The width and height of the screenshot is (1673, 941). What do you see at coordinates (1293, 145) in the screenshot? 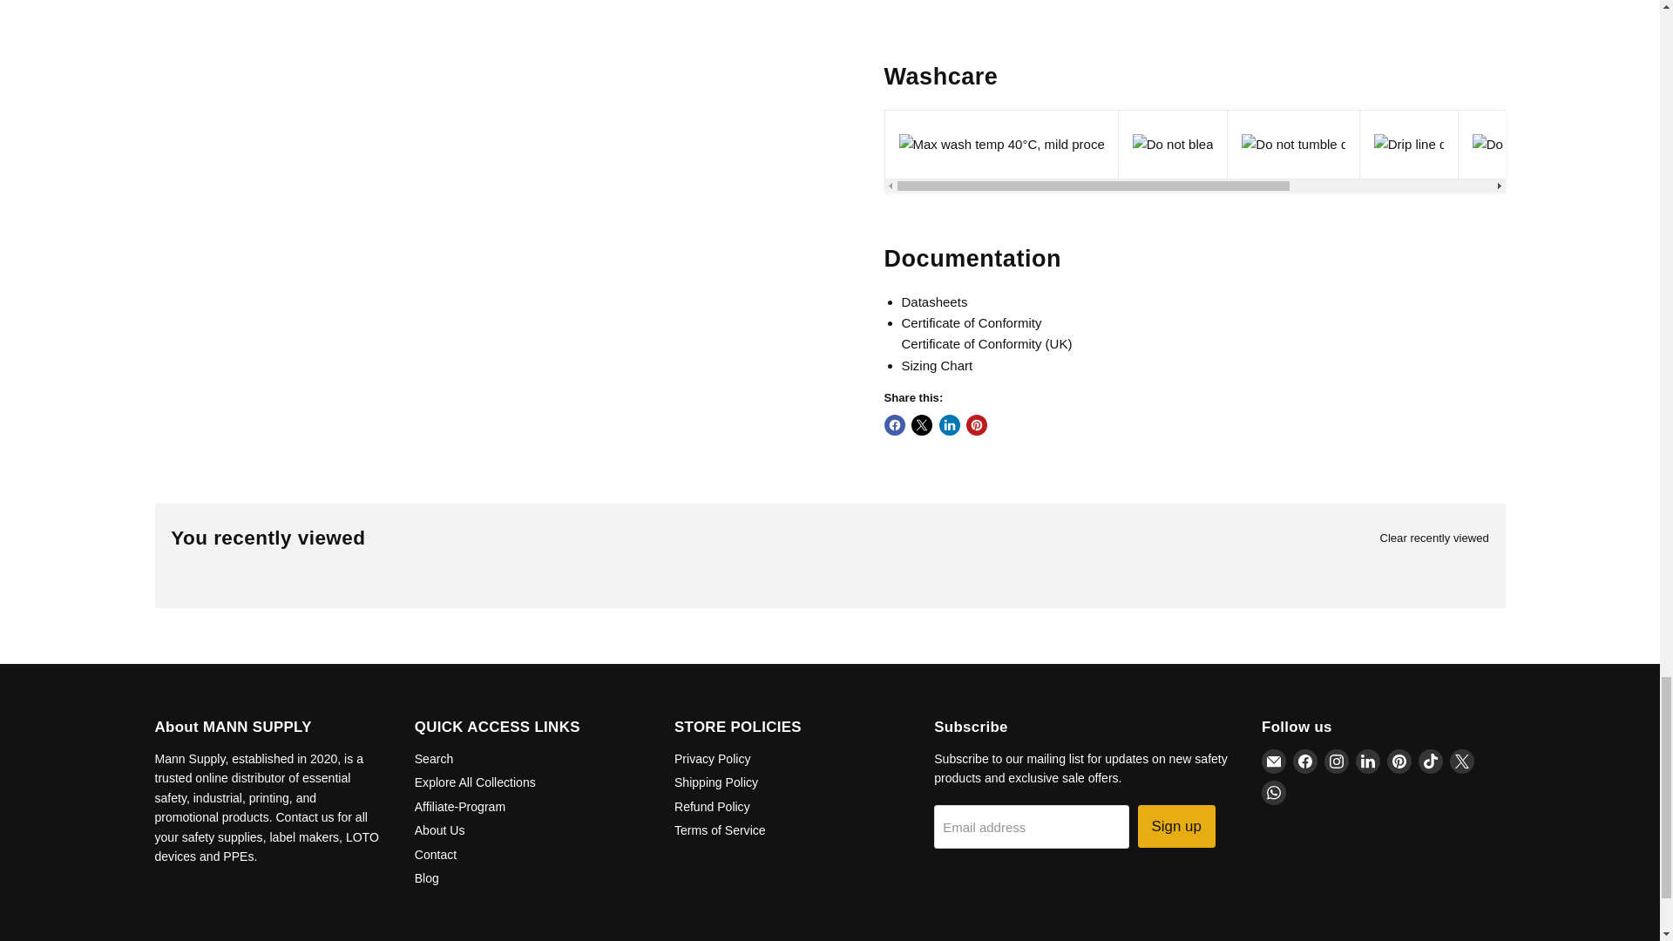
I see `Do not tumble dry` at bounding box center [1293, 145].